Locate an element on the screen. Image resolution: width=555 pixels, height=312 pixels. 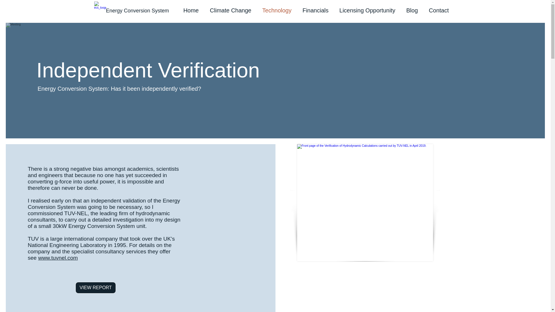
www.tuvnel.com is located at coordinates (58, 258).